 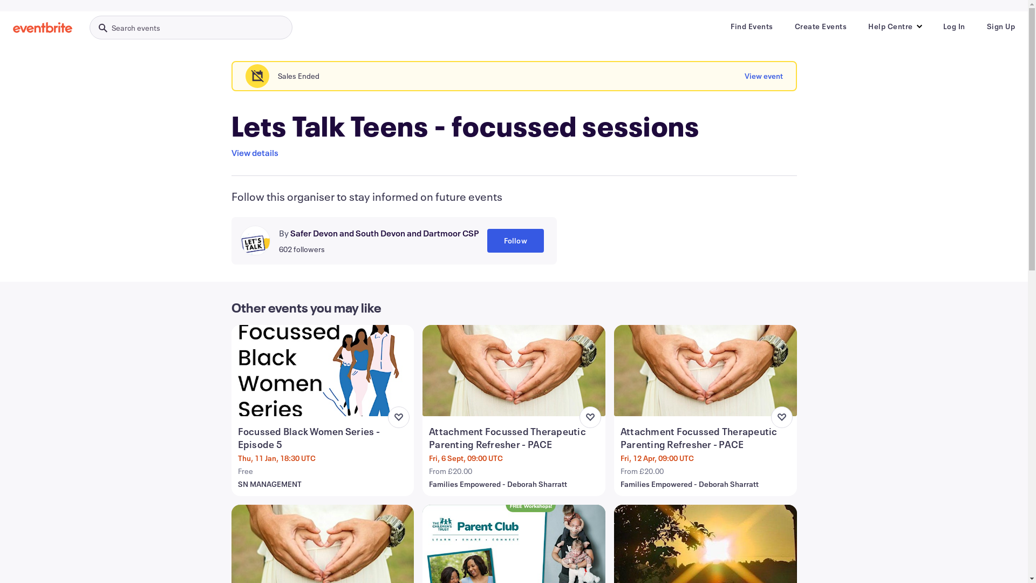 I want to click on View event, so click(x=764, y=76).